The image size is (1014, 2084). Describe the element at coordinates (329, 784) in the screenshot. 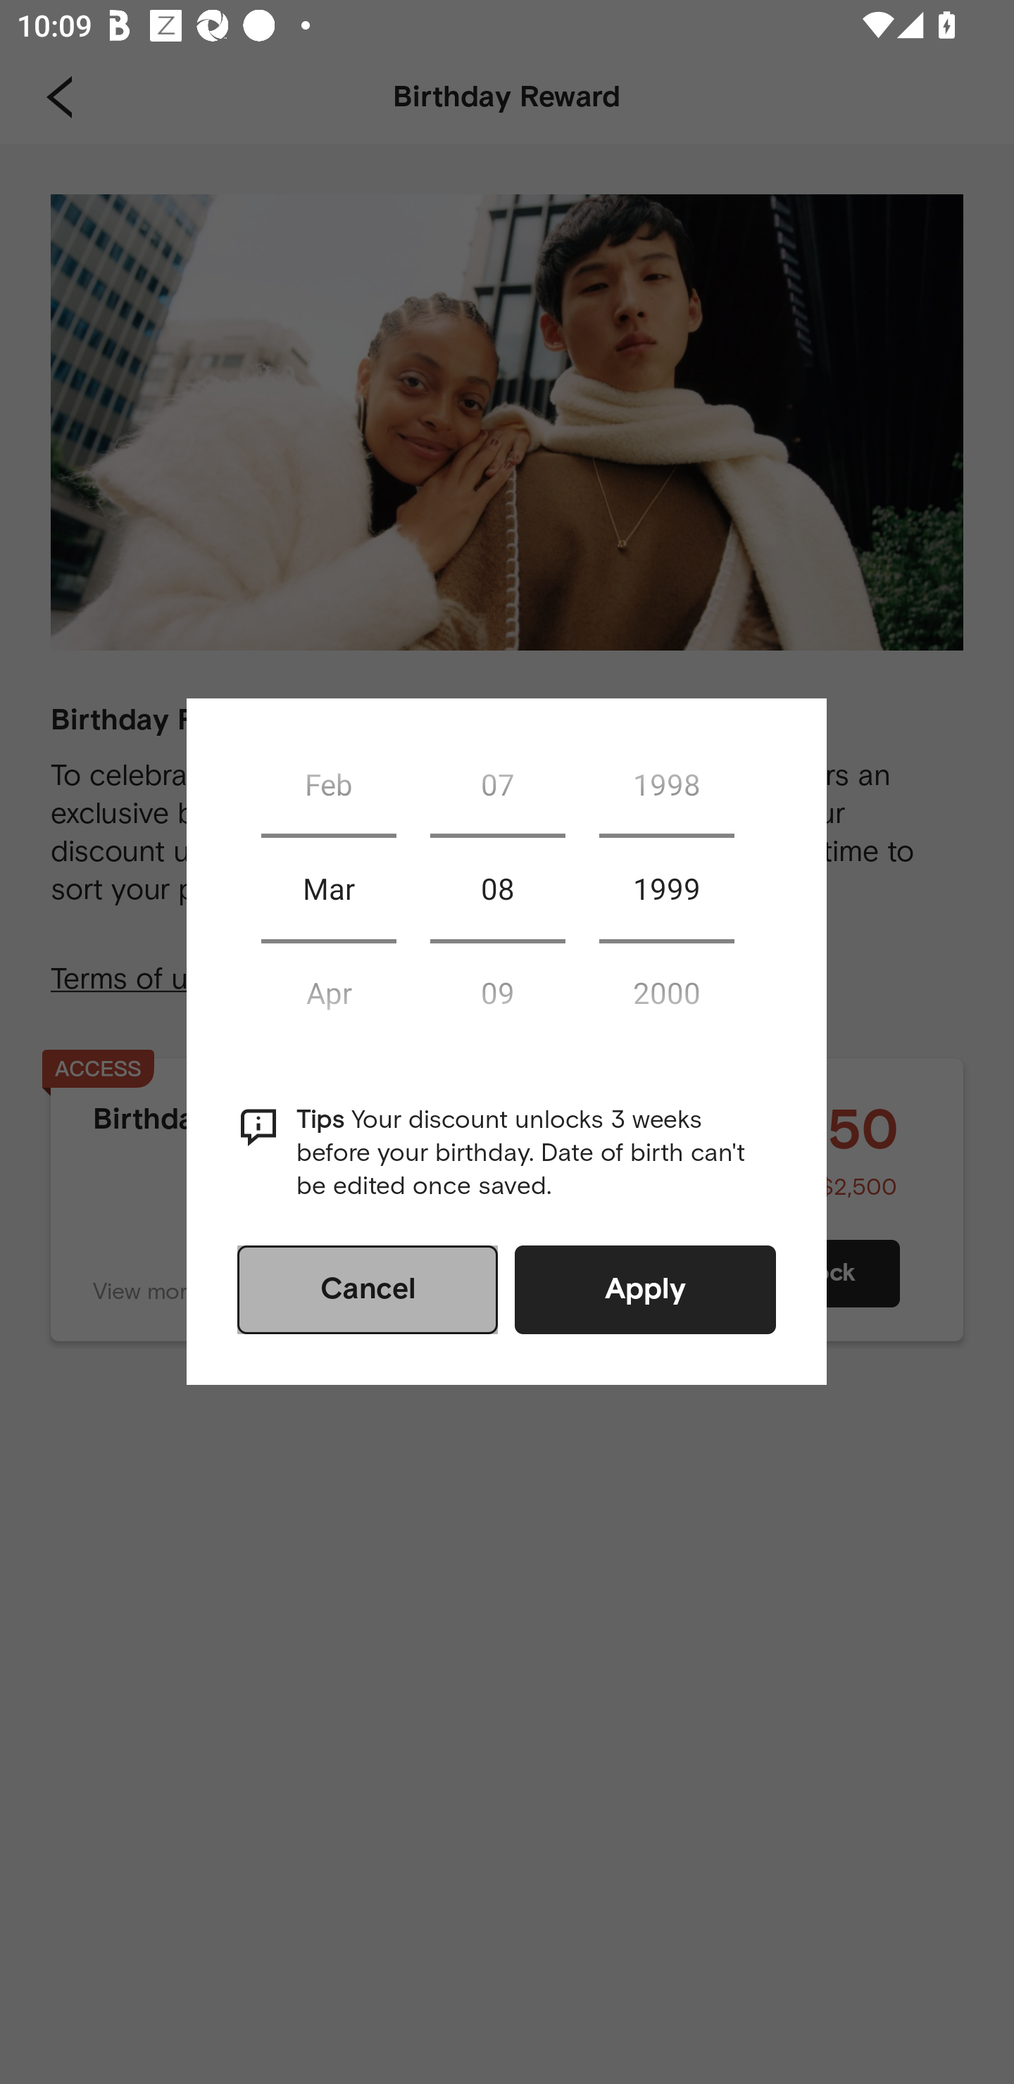

I see `Feb` at that location.